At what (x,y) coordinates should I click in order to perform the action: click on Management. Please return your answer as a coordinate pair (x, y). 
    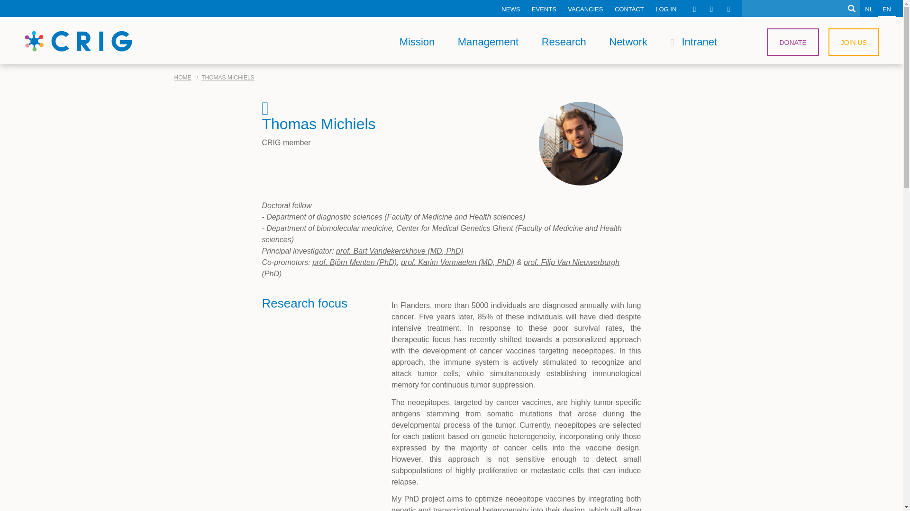
    Looking at the image, I should click on (488, 42).